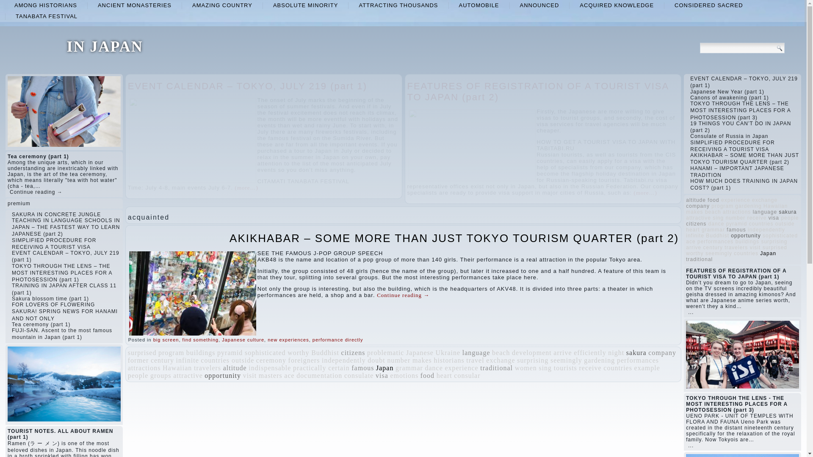 This screenshot has height=457, width=813. I want to click on acquired knowledge, so click(617, 5).